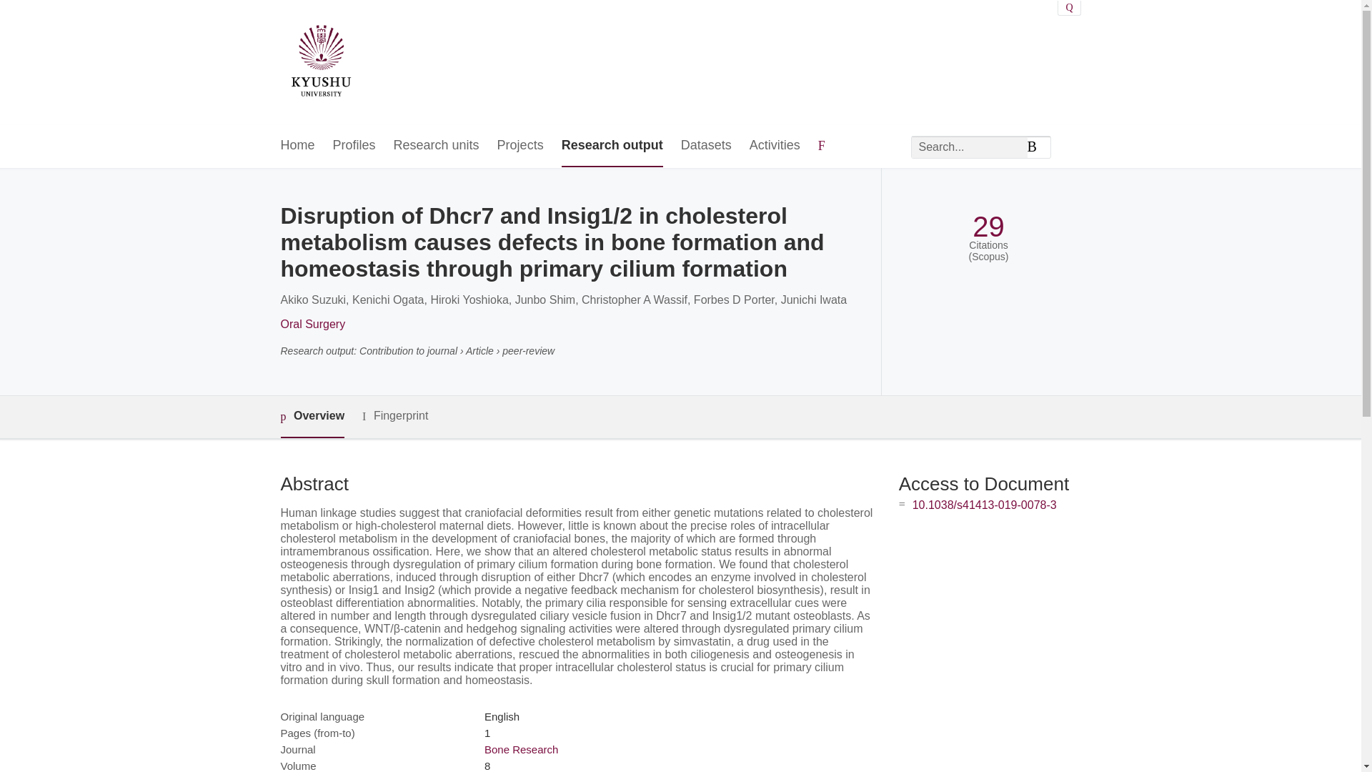 The image size is (1372, 772). Describe the element at coordinates (436, 146) in the screenshot. I see `Research units` at that location.